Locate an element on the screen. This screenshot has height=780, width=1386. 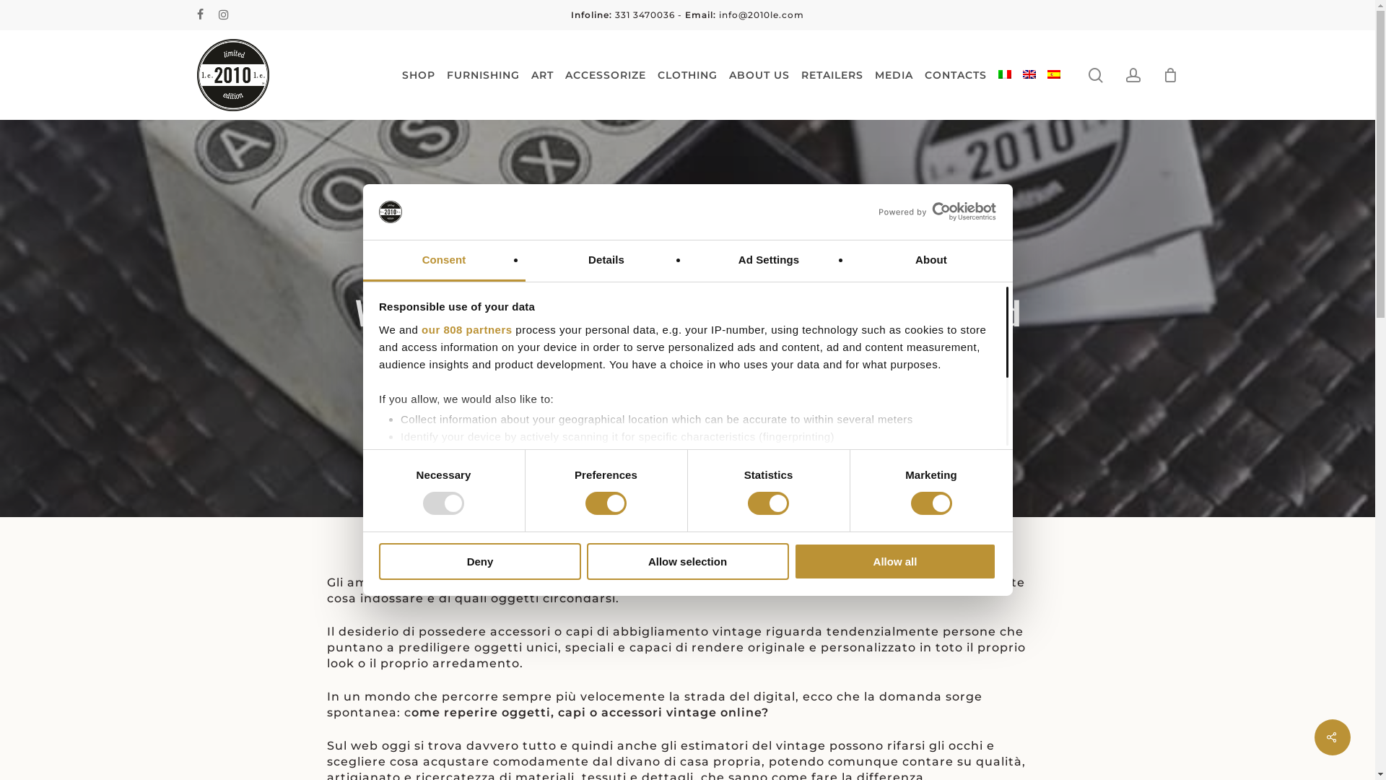
our 808 partners is located at coordinates (467, 329).